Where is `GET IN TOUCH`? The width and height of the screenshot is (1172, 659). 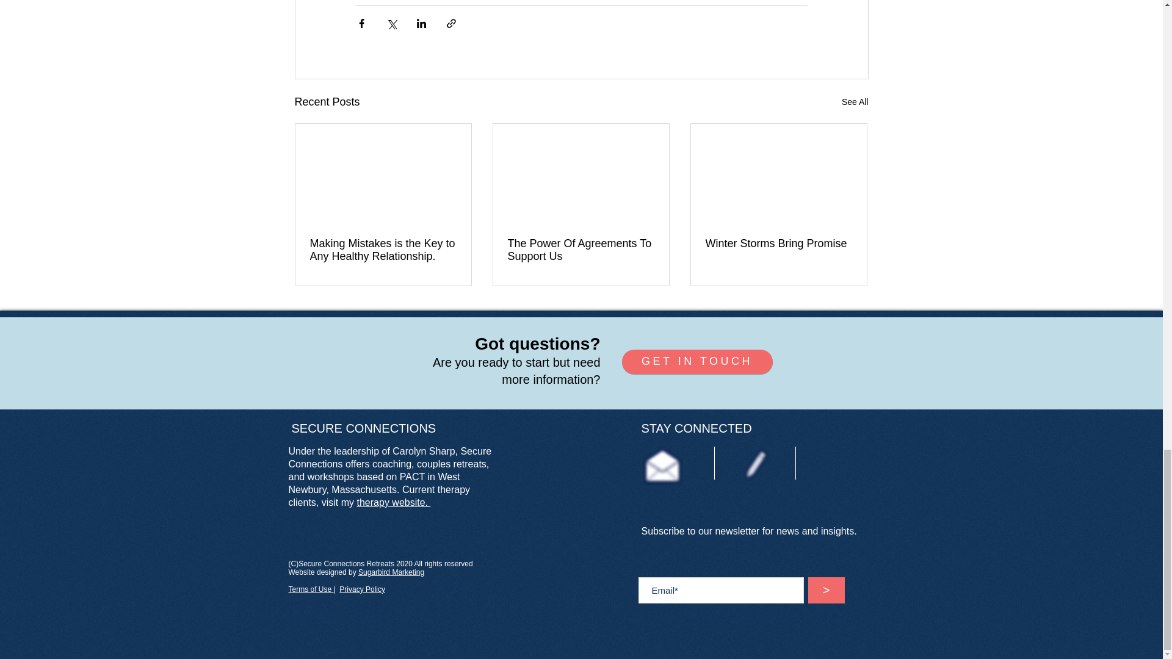 GET IN TOUCH is located at coordinates (696, 362).